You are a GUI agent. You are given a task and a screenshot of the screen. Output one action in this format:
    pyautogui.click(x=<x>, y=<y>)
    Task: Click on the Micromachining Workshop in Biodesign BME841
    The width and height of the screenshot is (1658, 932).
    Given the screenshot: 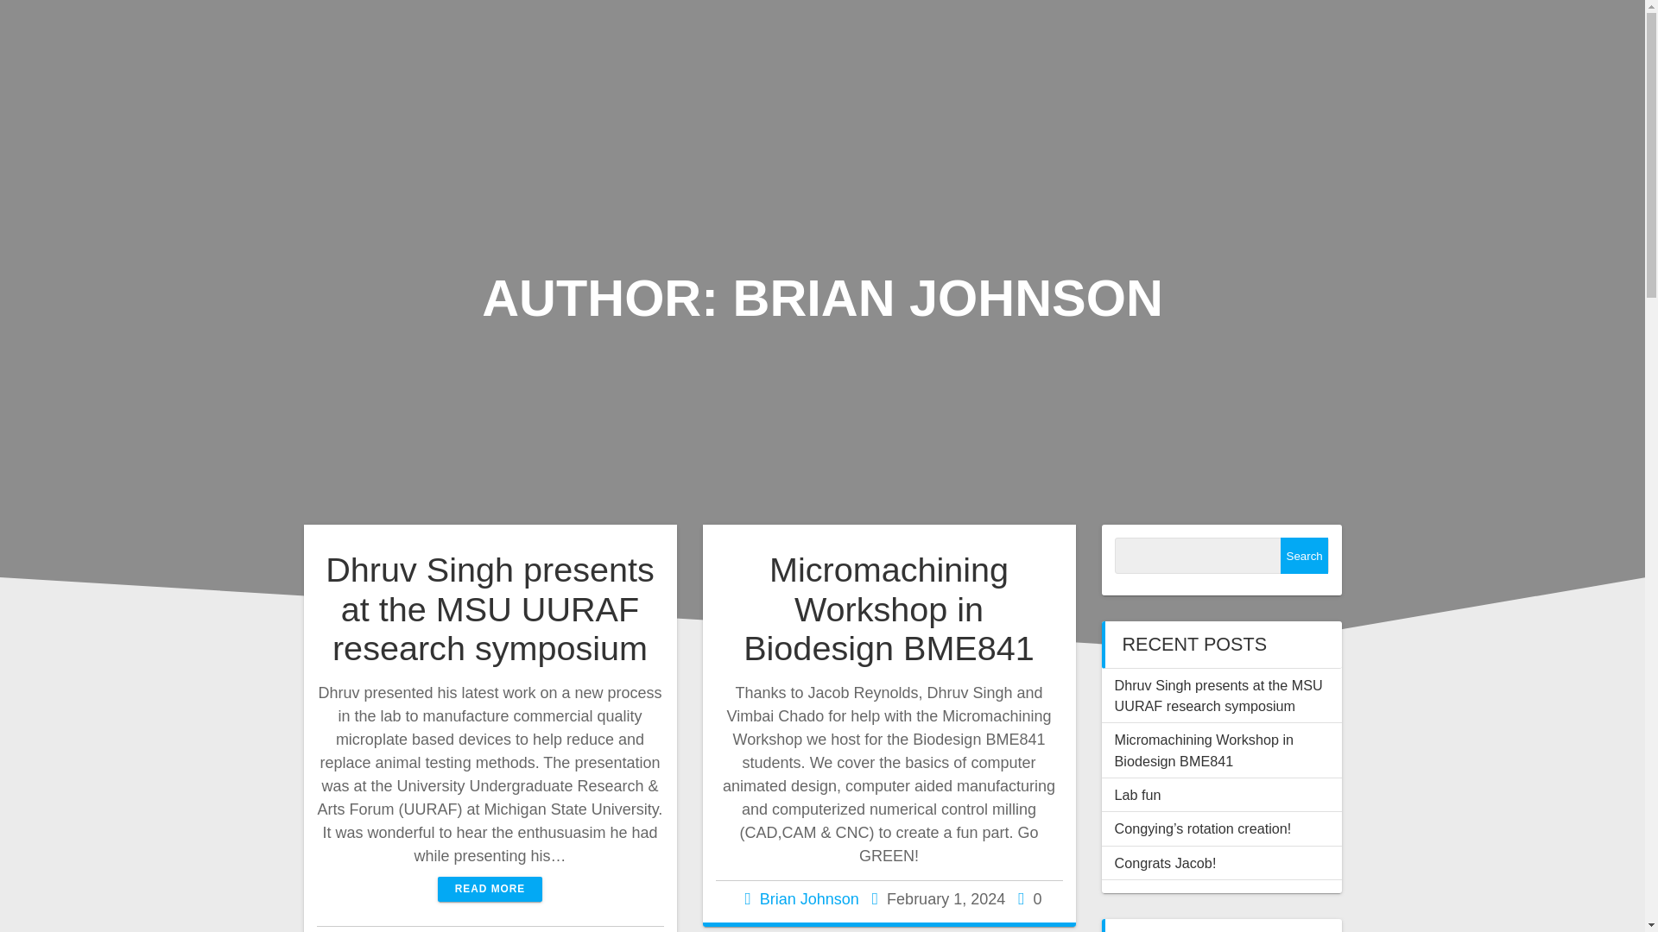 What is the action you would take?
    pyautogui.click(x=1204, y=749)
    